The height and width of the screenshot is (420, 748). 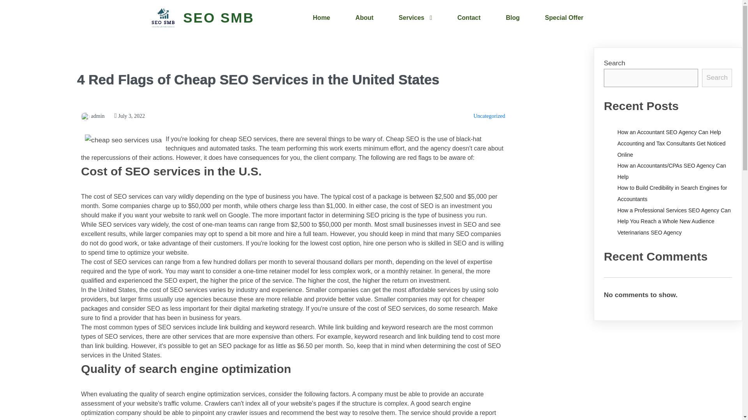 I want to click on Blog, so click(x=512, y=18).